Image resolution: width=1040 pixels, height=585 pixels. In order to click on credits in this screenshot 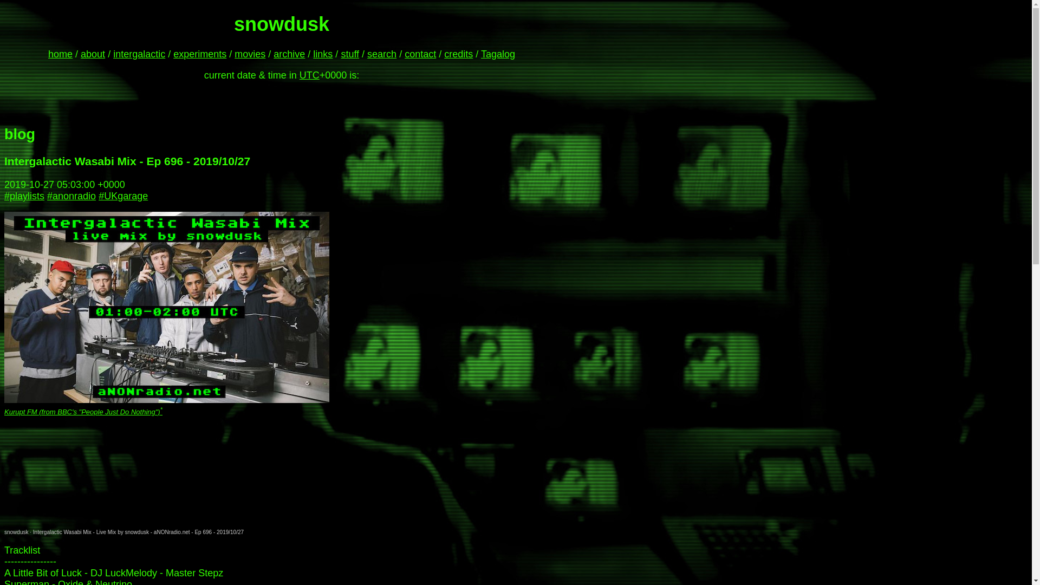, I will do `click(458, 54)`.